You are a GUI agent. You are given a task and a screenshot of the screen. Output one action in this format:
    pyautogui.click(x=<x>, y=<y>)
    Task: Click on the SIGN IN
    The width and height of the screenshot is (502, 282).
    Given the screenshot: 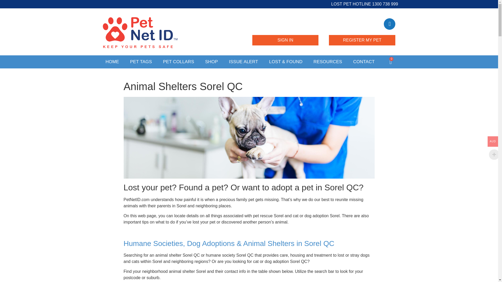 What is the action you would take?
    pyautogui.click(x=285, y=40)
    